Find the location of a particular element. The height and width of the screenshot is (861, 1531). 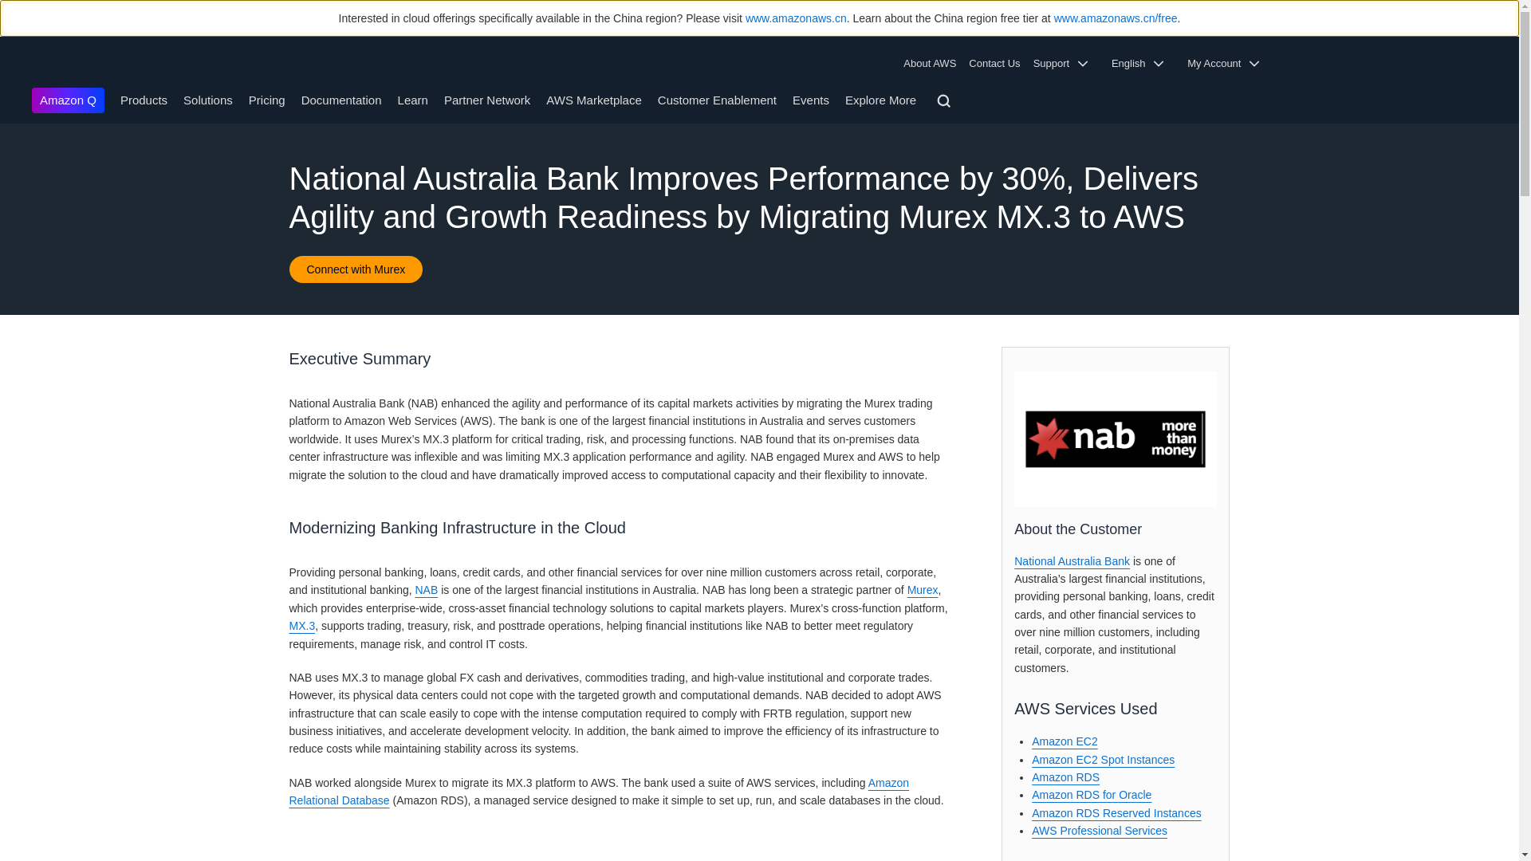

About AWS is located at coordinates (933, 64).